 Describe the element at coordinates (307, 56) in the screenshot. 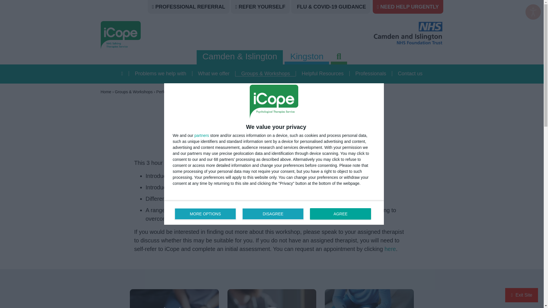

I see `REFER YOURSELF` at that location.